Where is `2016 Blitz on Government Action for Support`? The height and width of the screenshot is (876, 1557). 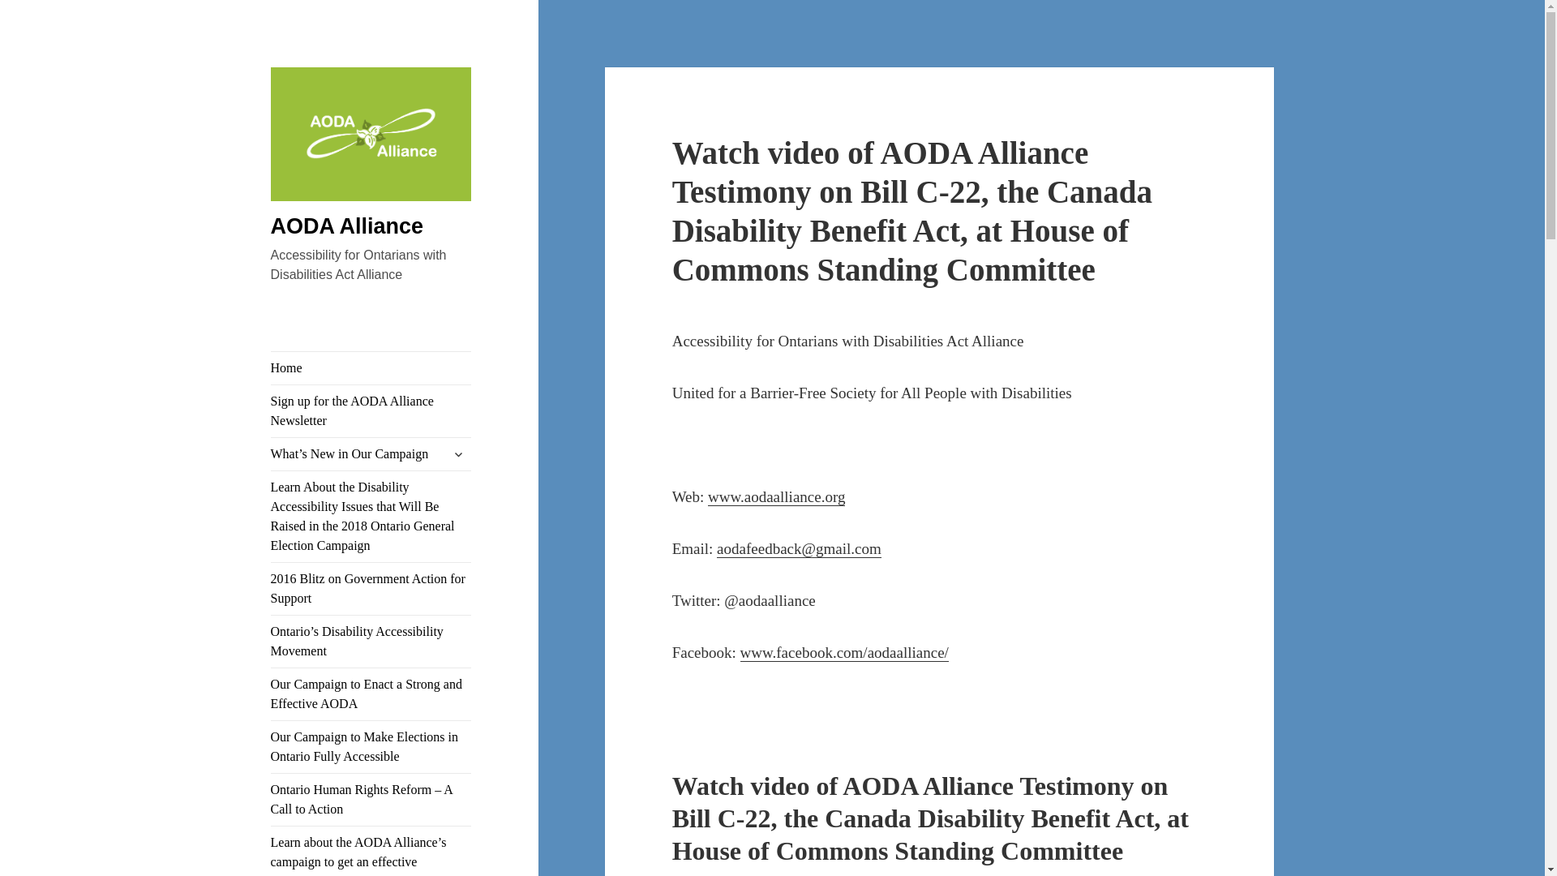
2016 Blitz on Government Action for Support is located at coordinates (371, 589).